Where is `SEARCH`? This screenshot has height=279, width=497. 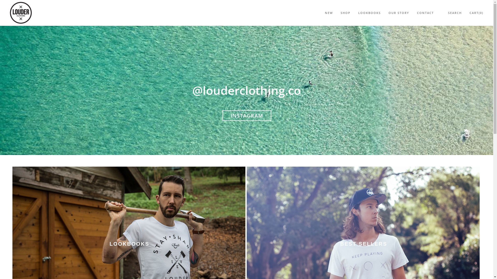
SEARCH is located at coordinates (455, 13).